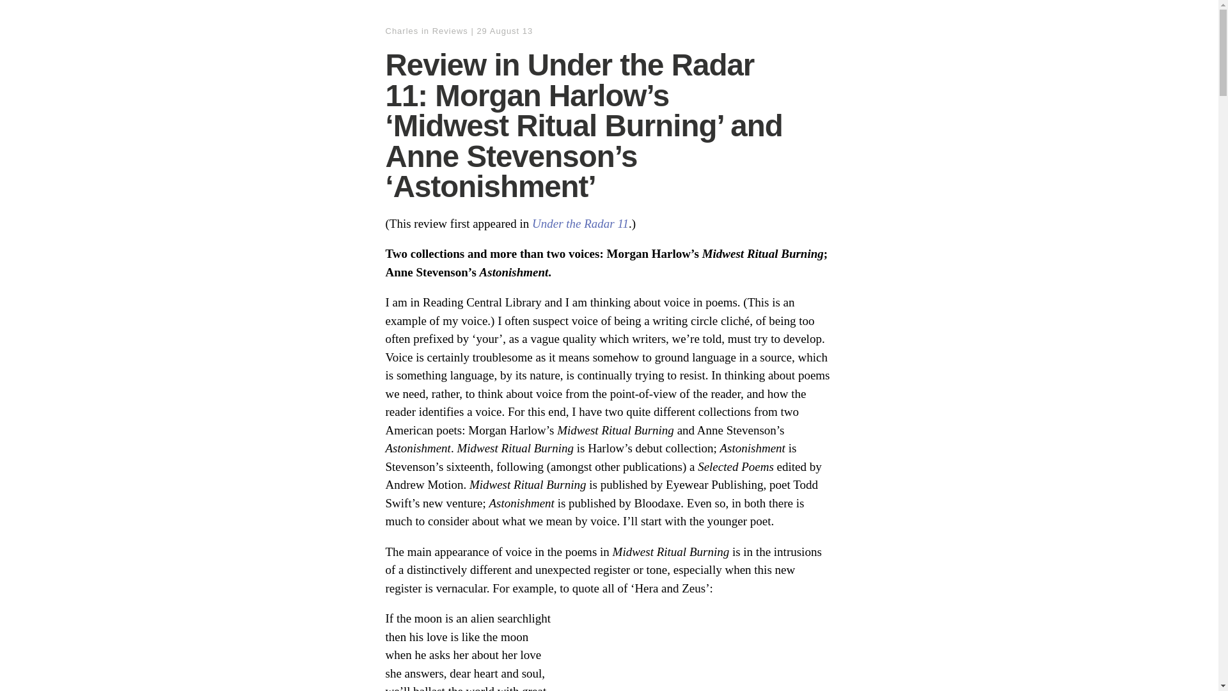 The height and width of the screenshot is (691, 1228). I want to click on View all posts by Charles, so click(402, 31).